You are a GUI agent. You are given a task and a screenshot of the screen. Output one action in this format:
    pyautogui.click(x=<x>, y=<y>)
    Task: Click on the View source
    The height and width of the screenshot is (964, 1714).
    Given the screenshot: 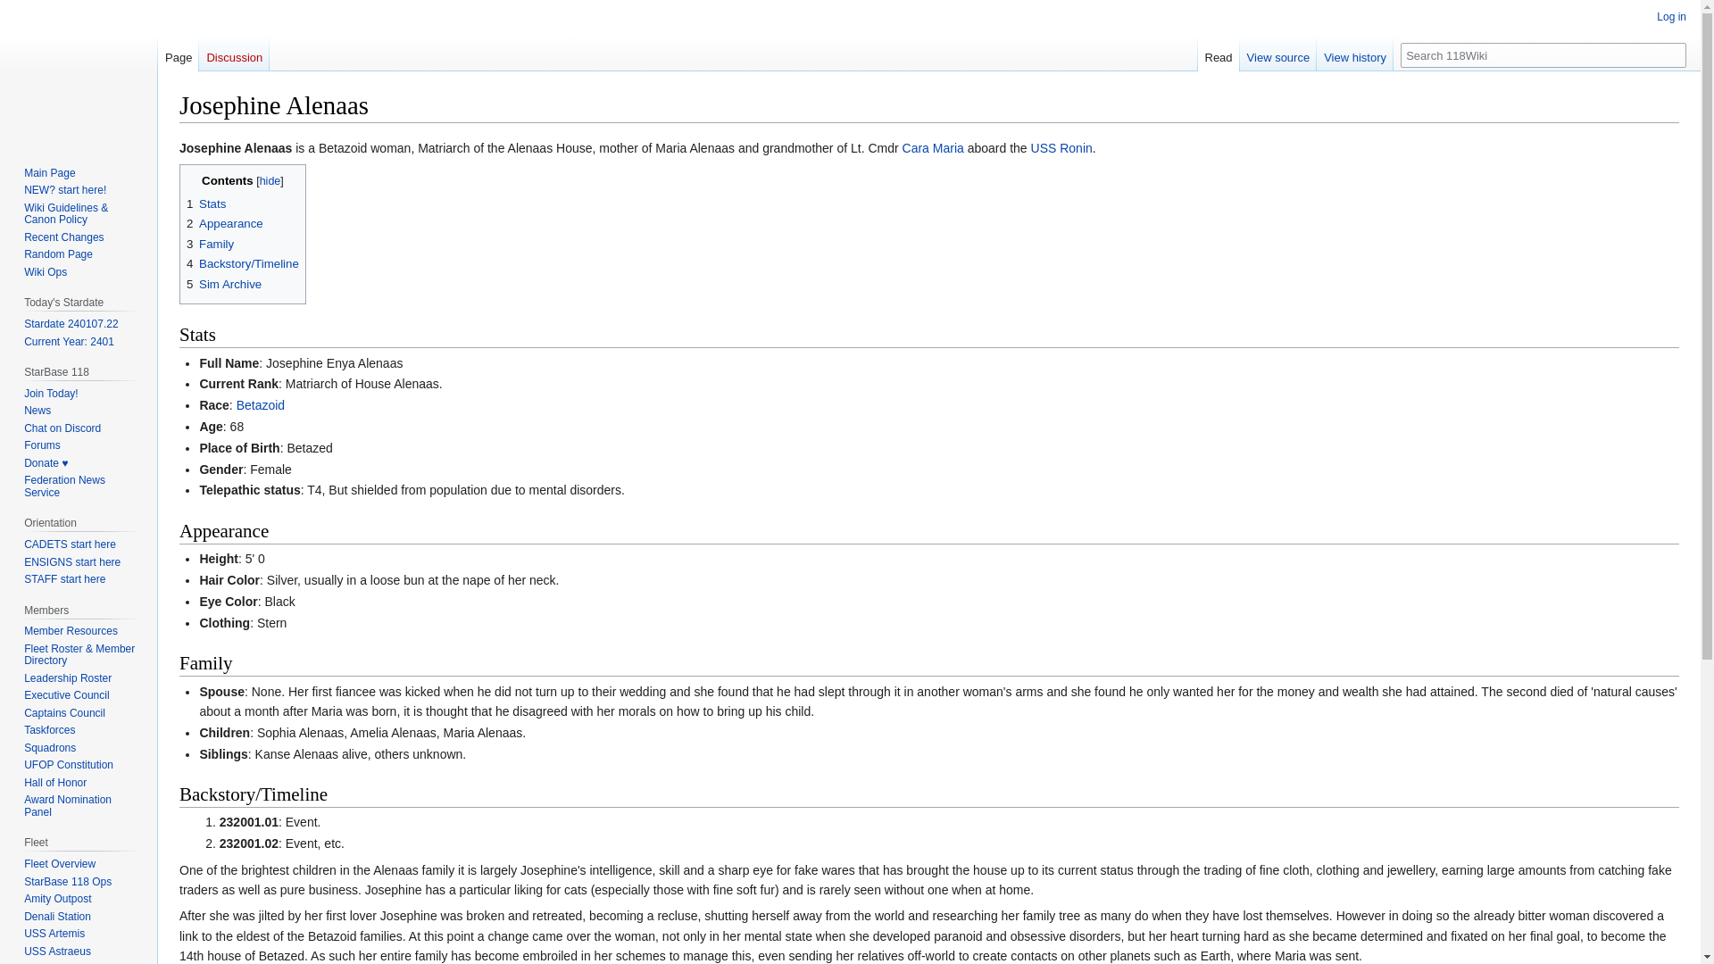 What is the action you would take?
    pyautogui.click(x=1278, y=53)
    